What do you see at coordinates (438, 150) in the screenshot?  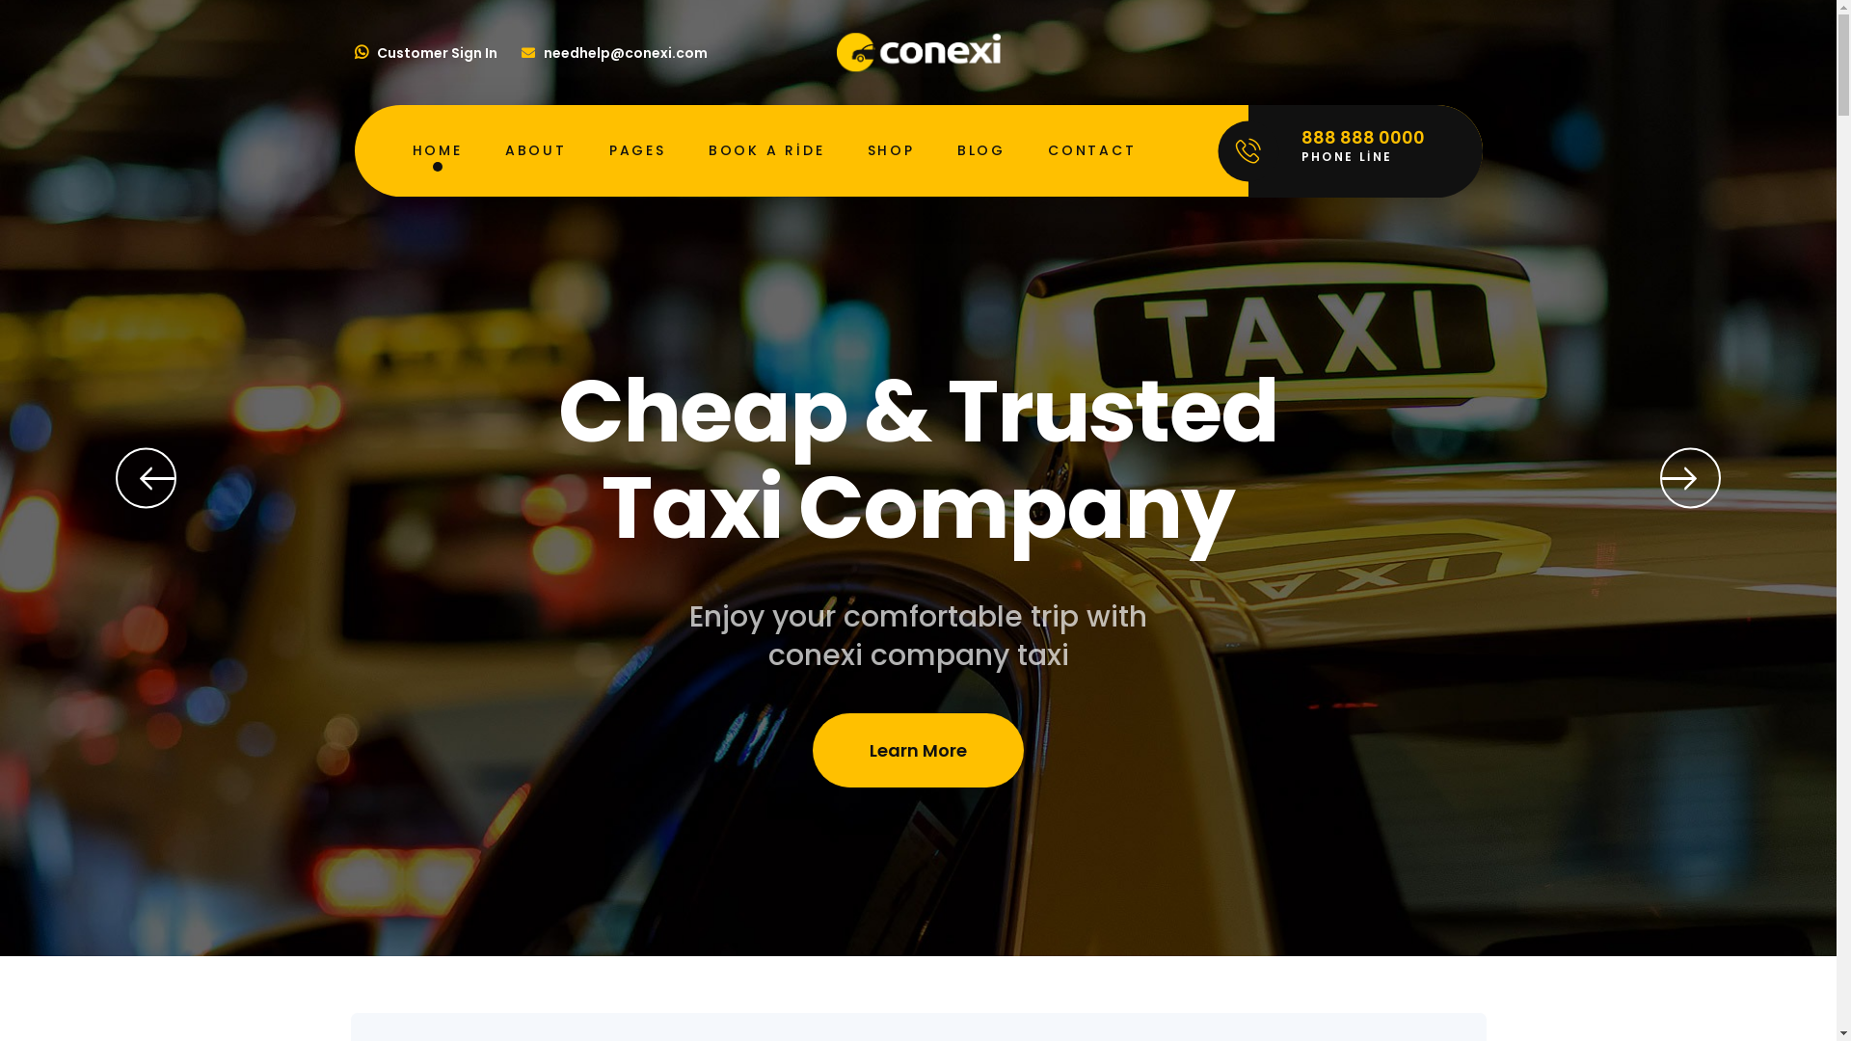 I see `HOME` at bounding box center [438, 150].